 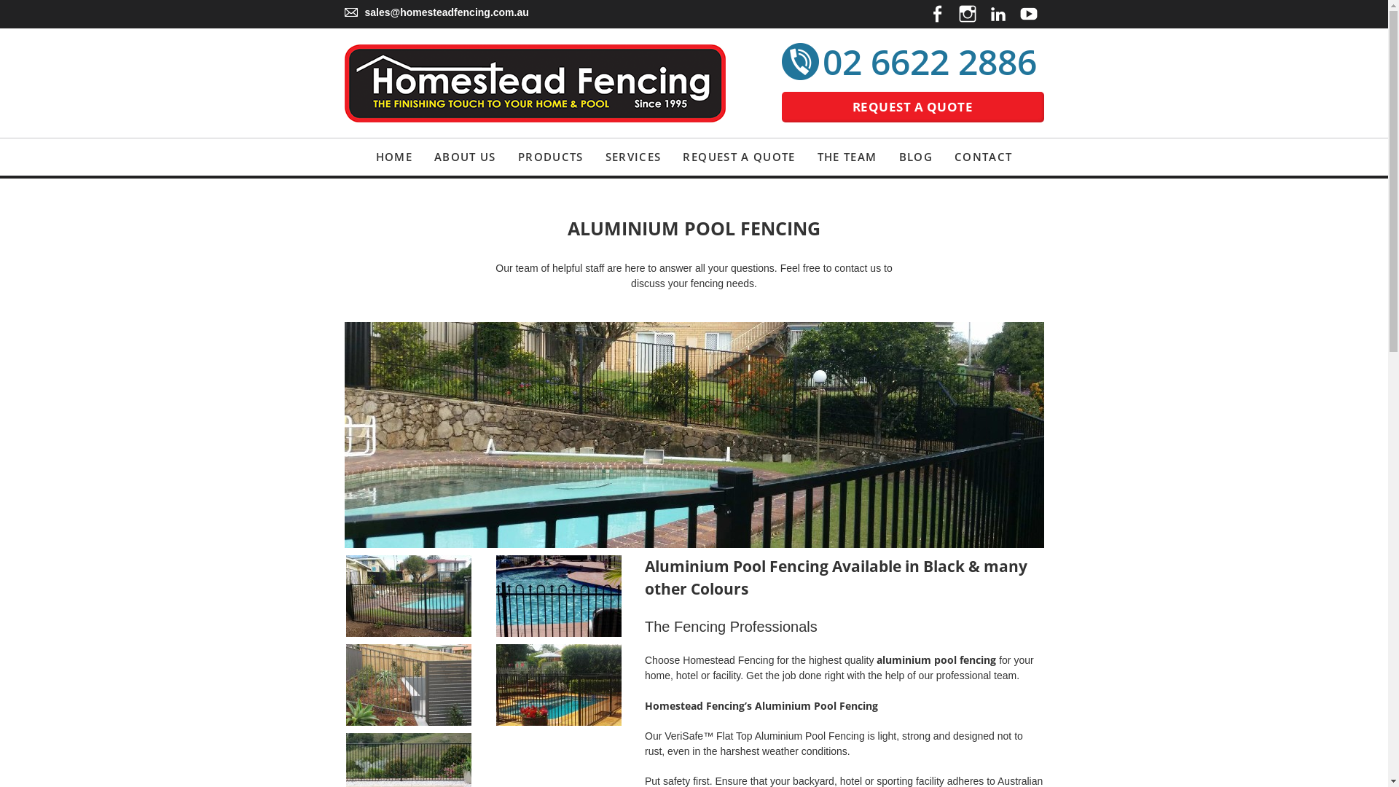 I want to click on BLOG, so click(x=916, y=157).